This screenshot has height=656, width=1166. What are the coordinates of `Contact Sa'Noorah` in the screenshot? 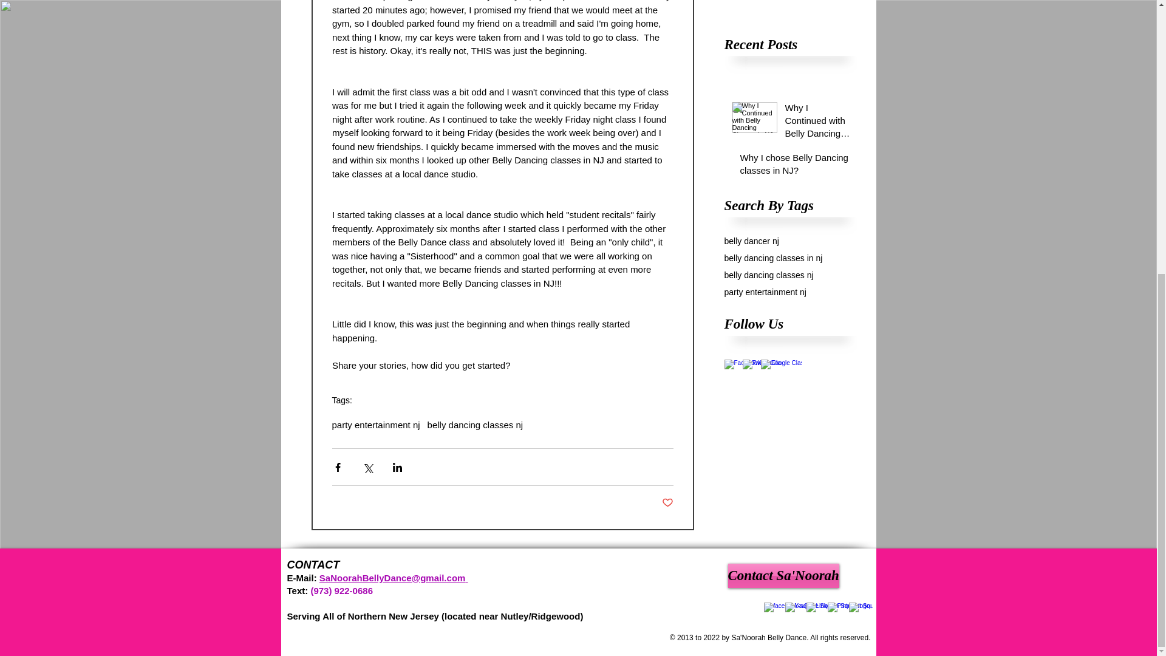 It's located at (783, 575).